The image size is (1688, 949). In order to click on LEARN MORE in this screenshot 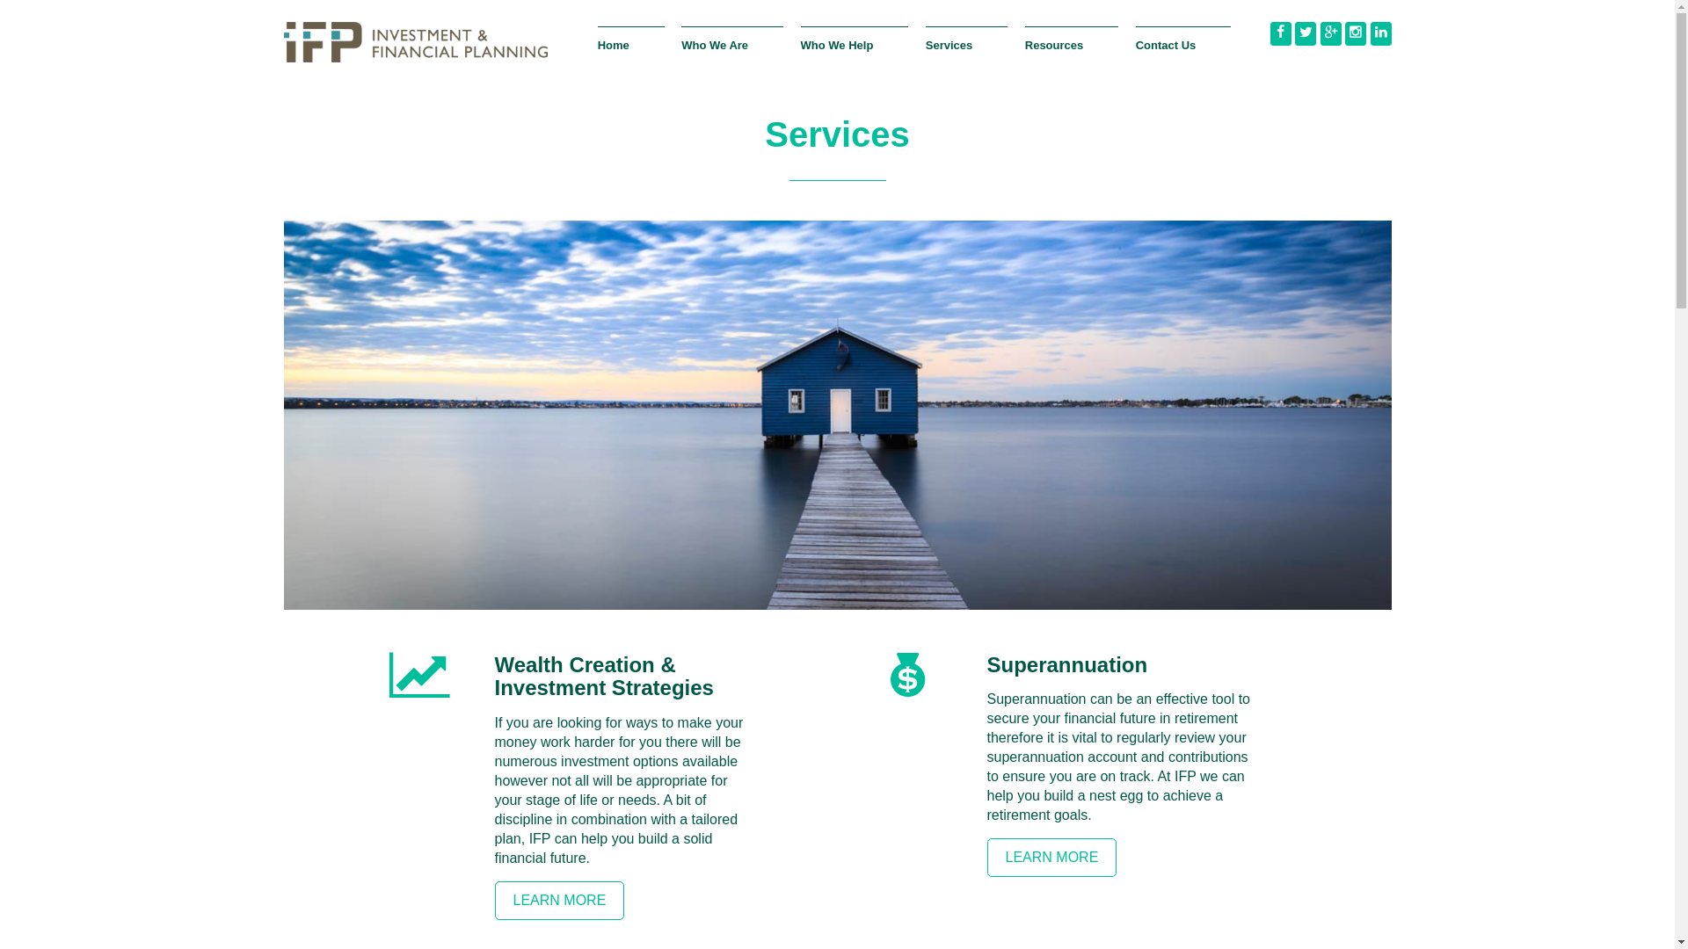, I will do `click(559, 901)`.